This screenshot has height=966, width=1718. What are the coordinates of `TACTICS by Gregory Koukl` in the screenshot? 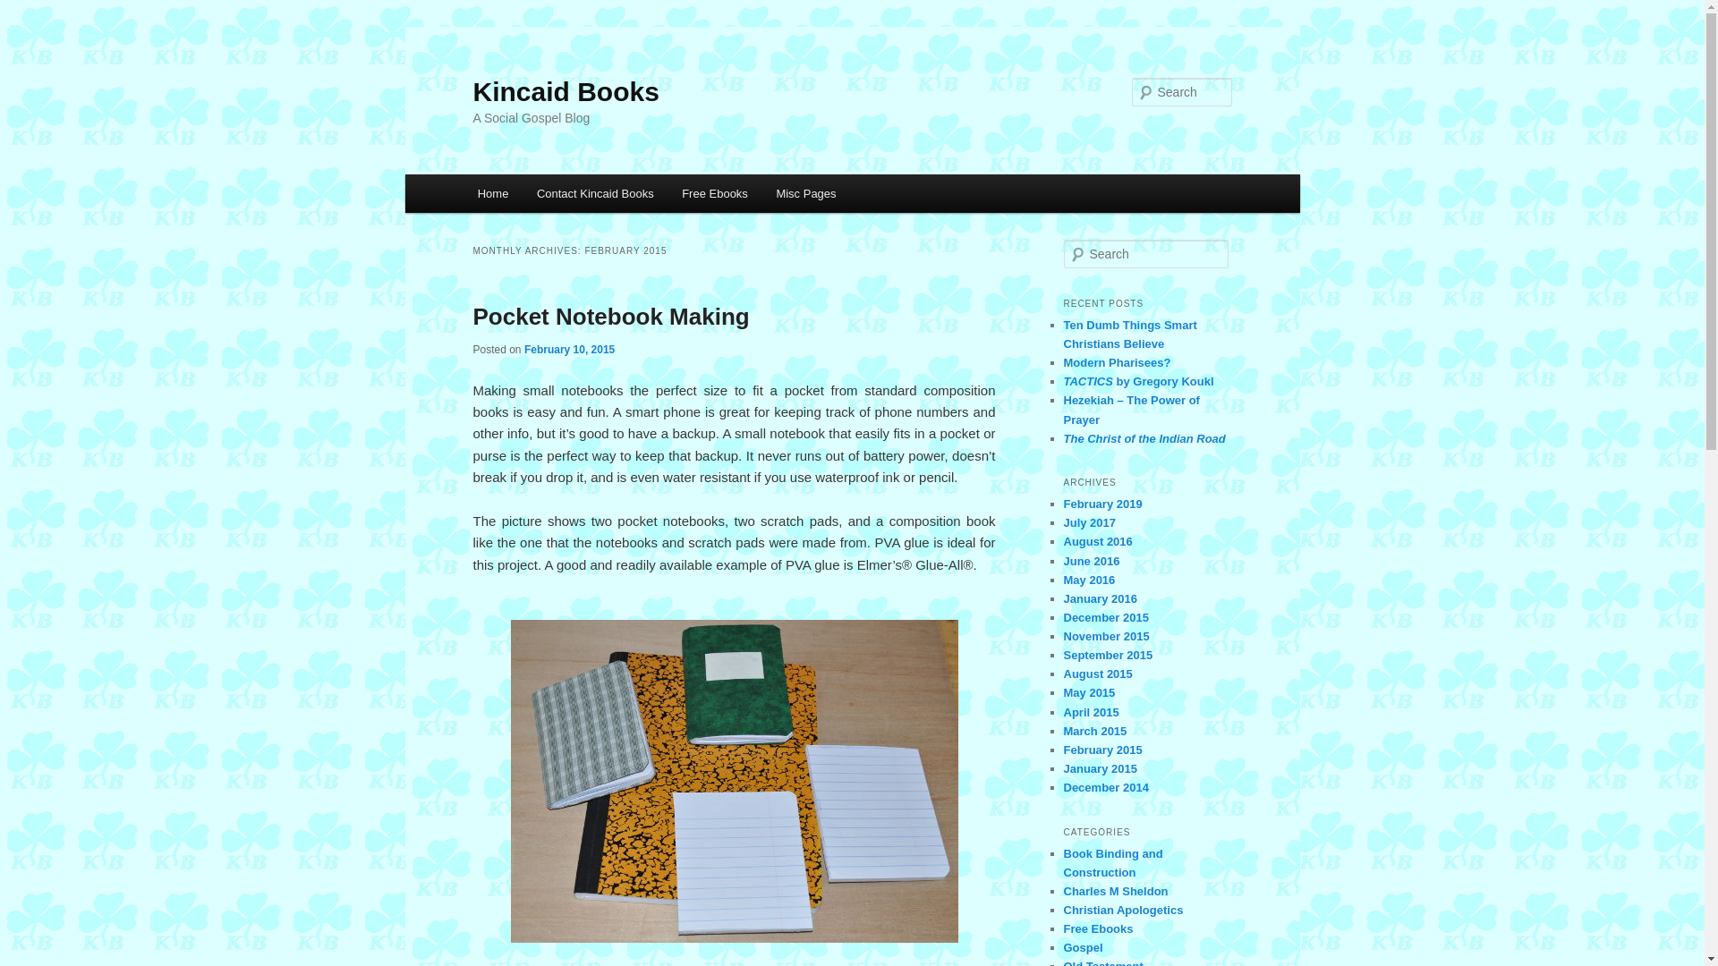 It's located at (1138, 381).